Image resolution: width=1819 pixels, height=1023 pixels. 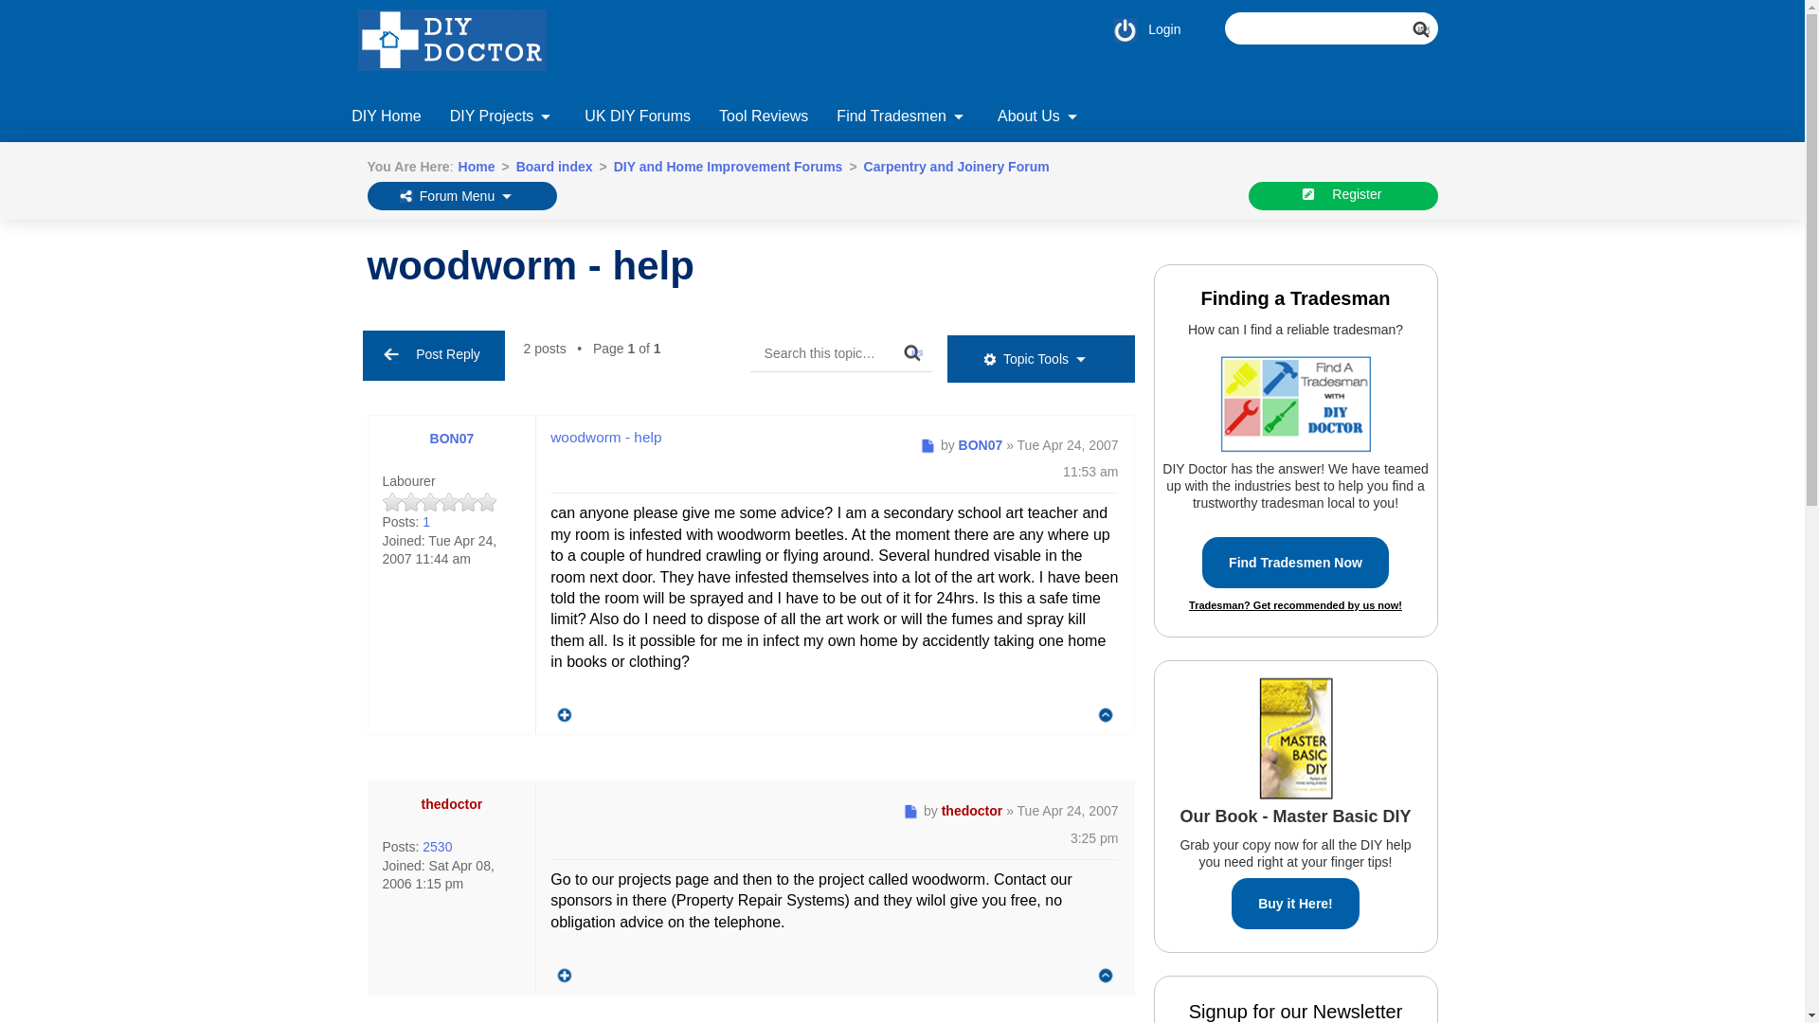 I want to click on Tool Reviews, so click(x=764, y=111).